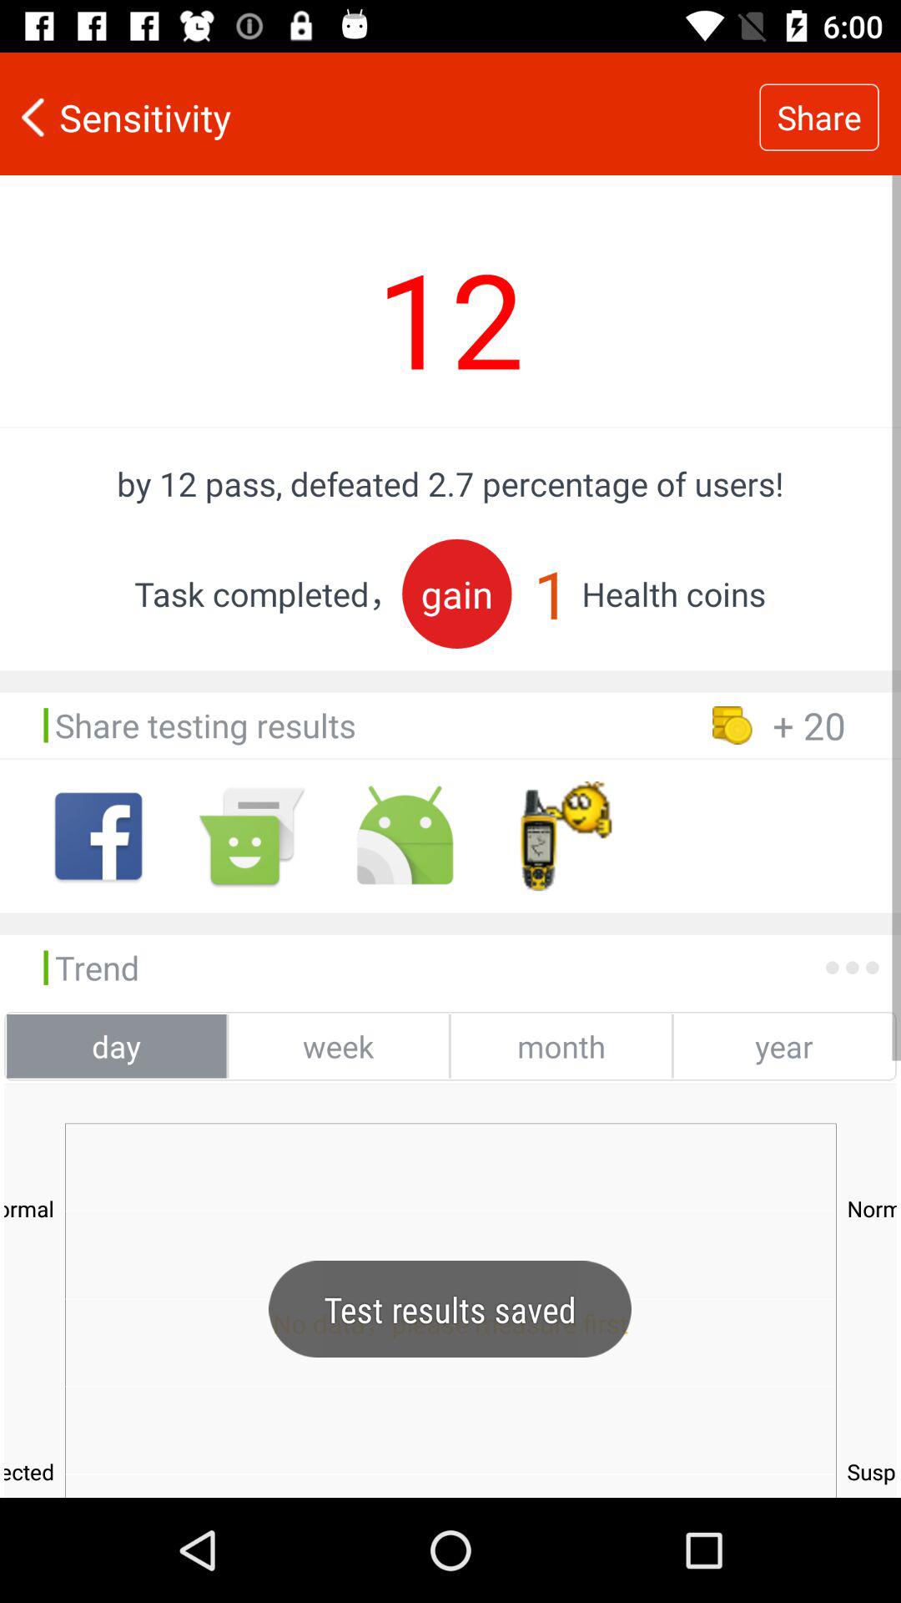  What do you see at coordinates (558, 837) in the screenshot?
I see `go to walkie talkie` at bounding box center [558, 837].